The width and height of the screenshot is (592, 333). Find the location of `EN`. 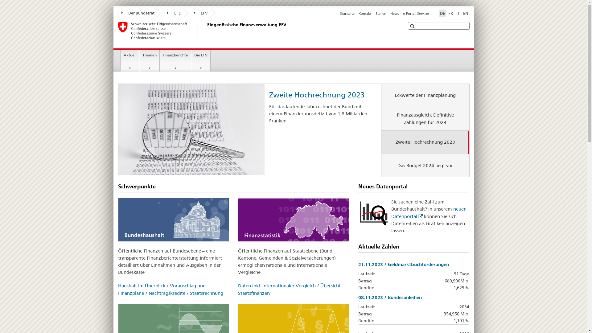

EN is located at coordinates (466, 13).